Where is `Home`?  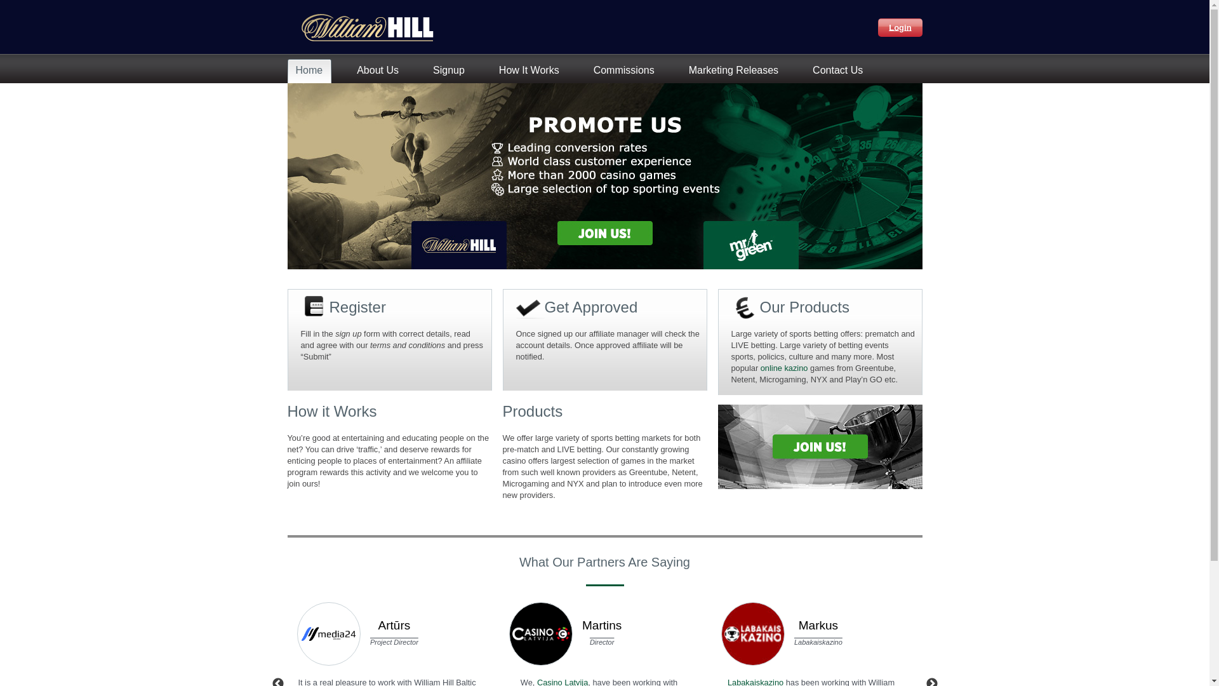
Home is located at coordinates (312, 71).